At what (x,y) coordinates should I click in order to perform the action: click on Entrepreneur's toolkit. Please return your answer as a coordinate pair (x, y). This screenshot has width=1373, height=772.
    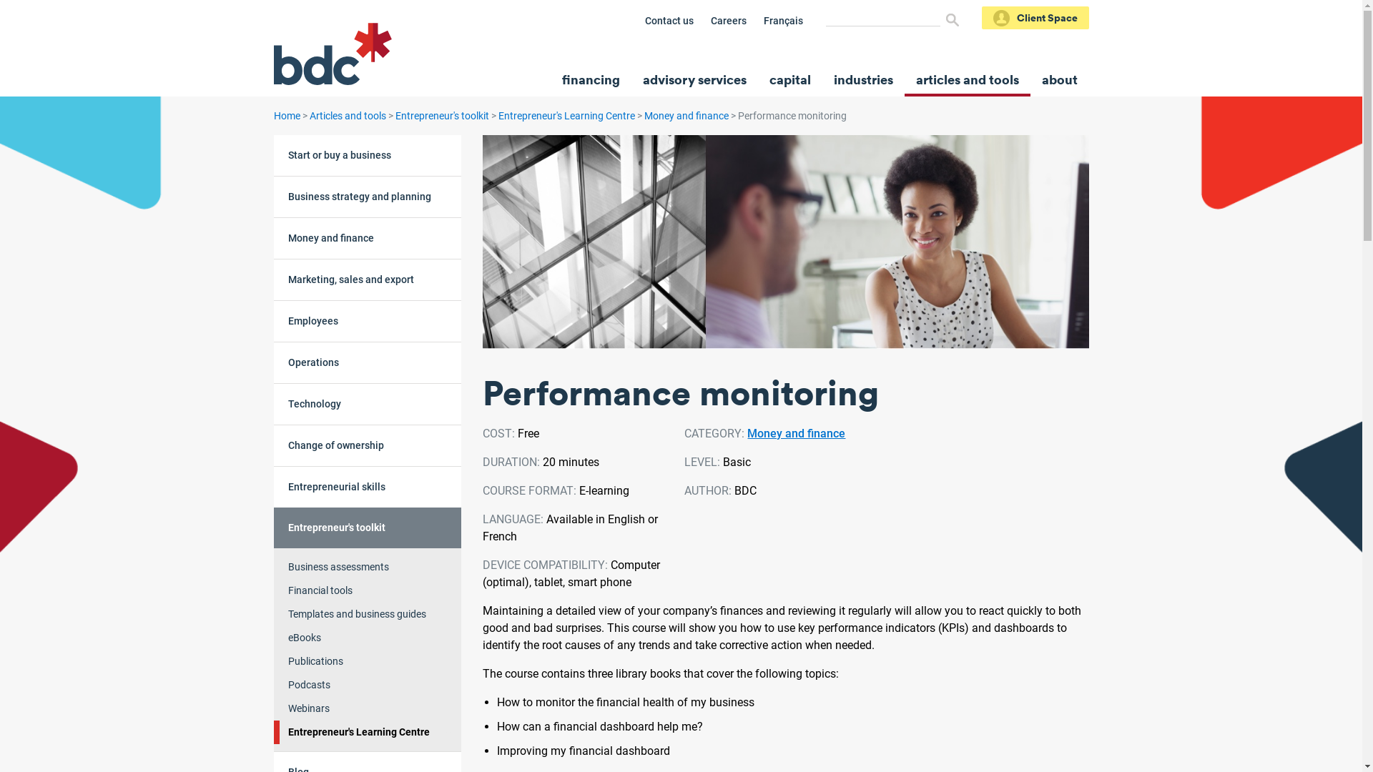
    Looking at the image, I should click on (368, 528).